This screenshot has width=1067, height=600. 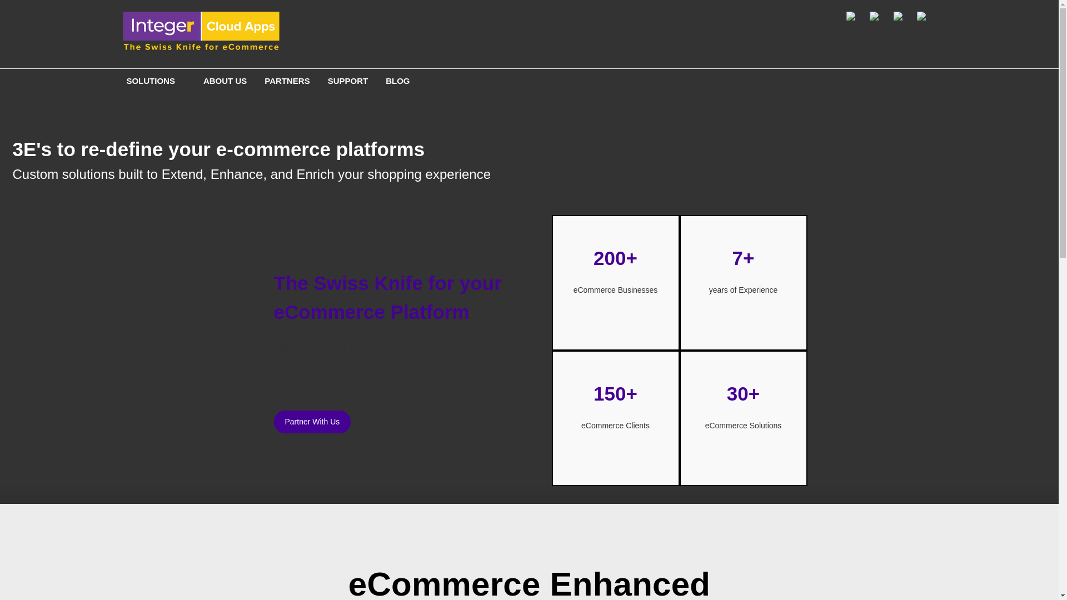 I want to click on PARTNERS, so click(x=287, y=82).